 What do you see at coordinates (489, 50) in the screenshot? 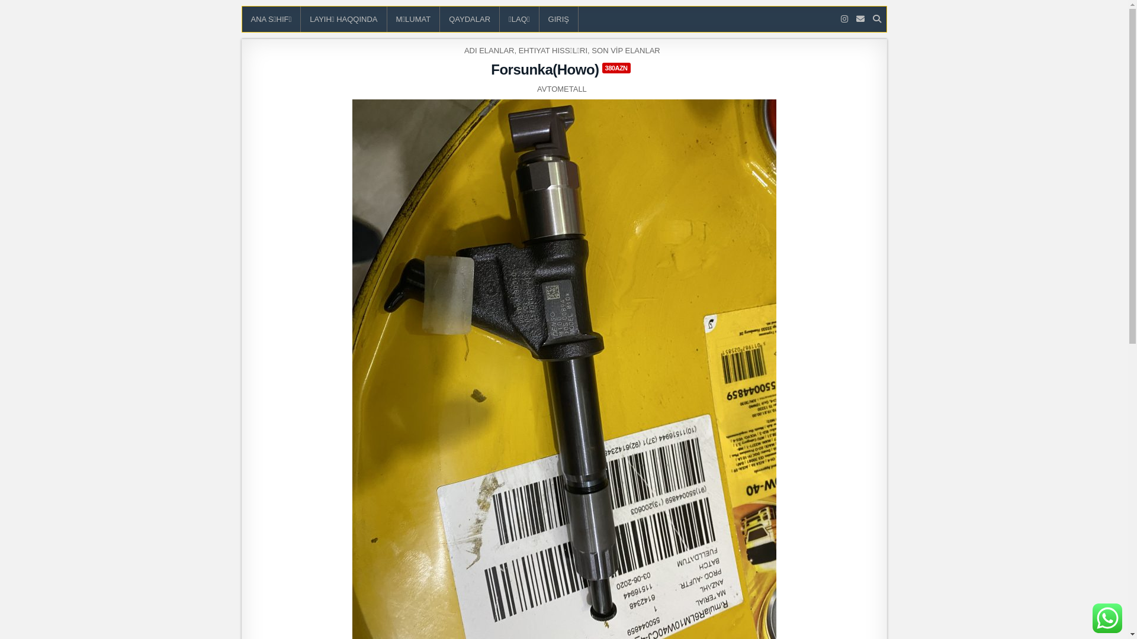
I see `ADI ELANLAR` at bounding box center [489, 50].